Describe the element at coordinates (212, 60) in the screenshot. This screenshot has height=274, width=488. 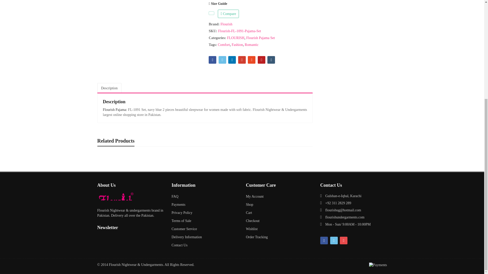
I see `Share on Facebook` at that location.